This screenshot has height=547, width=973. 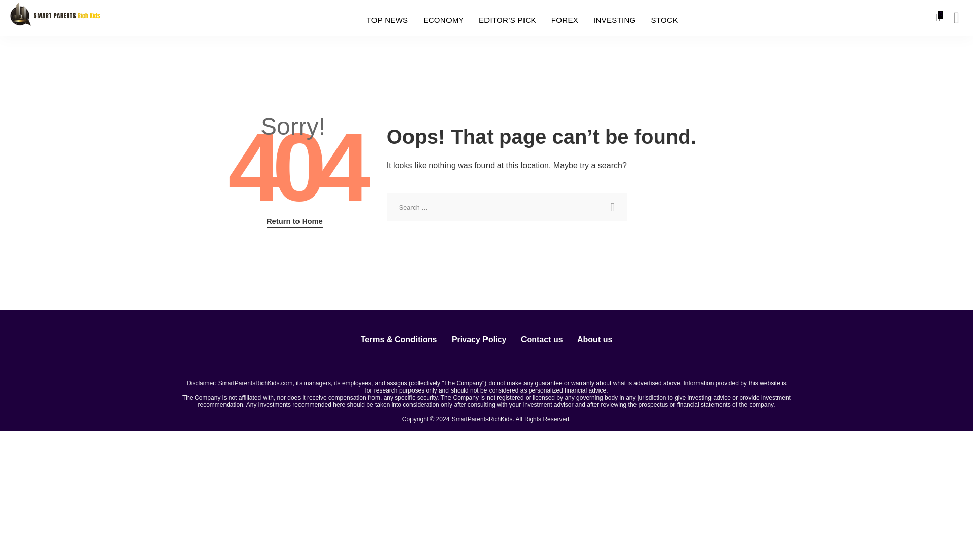 I want to click on Privacy Policy, so click(x=479, y=339).